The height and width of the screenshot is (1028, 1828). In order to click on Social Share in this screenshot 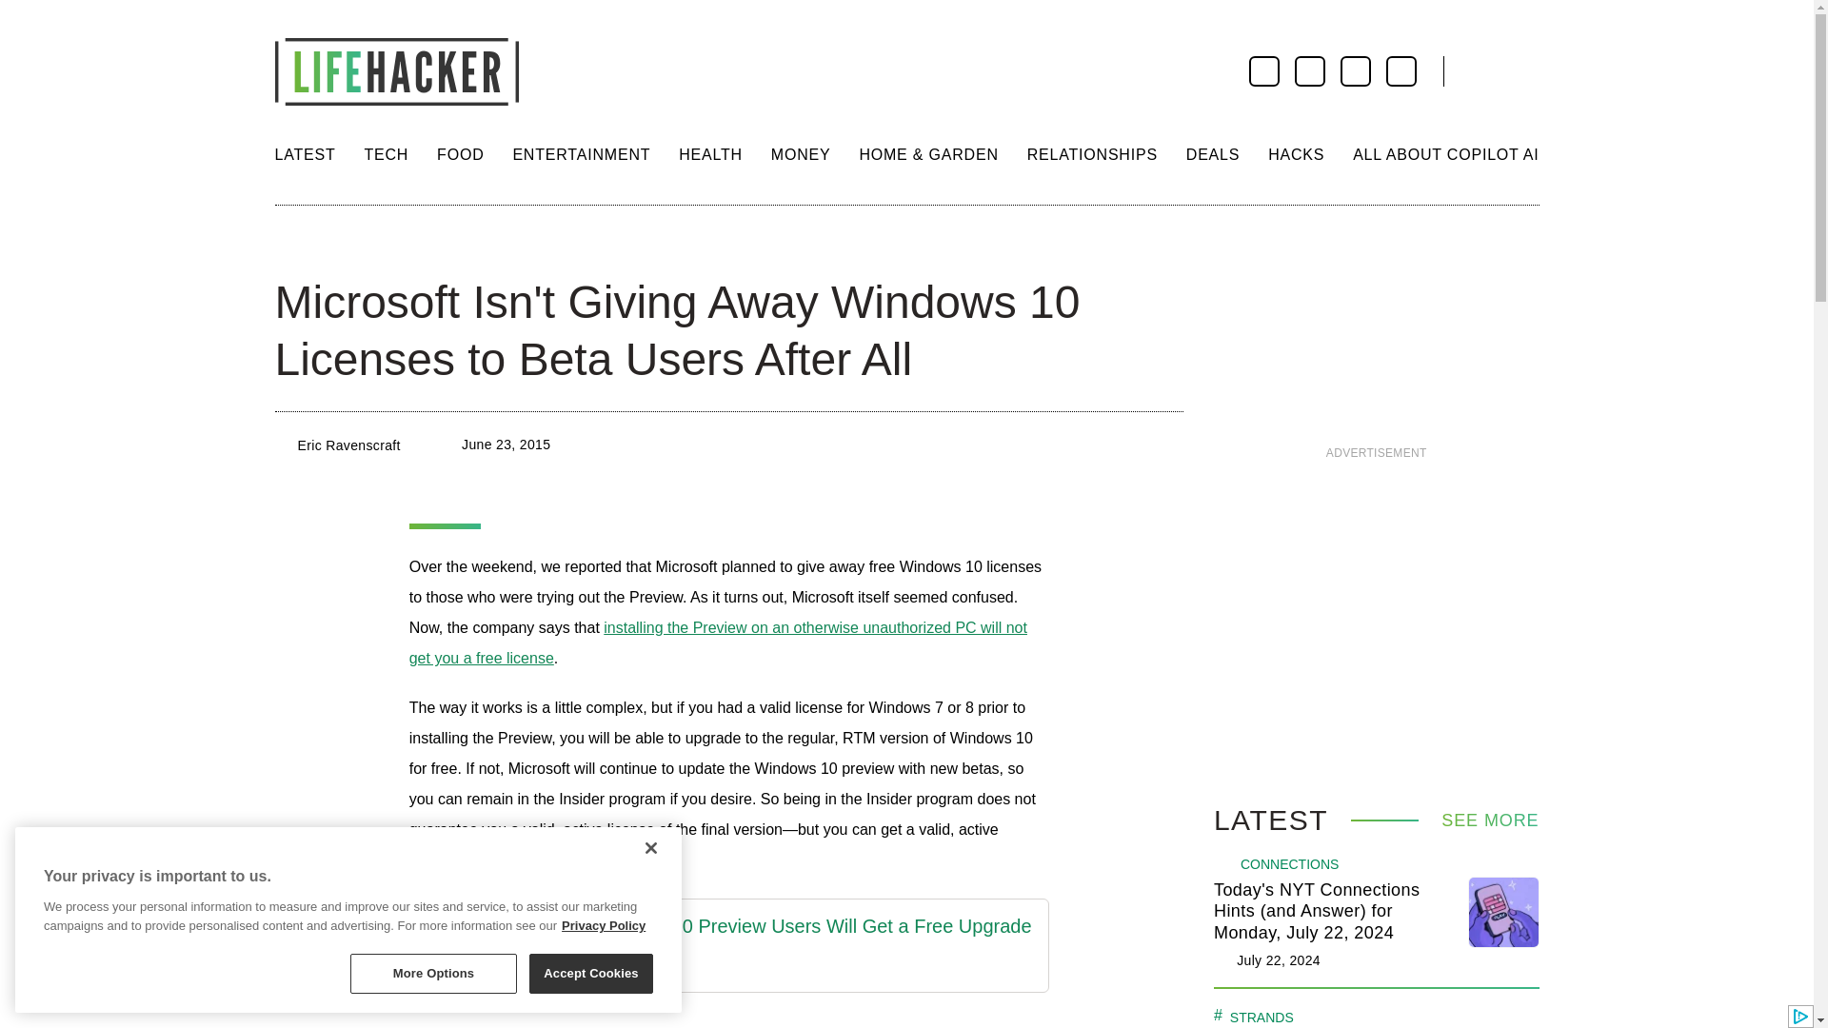, I will do `click(291, 244)`.